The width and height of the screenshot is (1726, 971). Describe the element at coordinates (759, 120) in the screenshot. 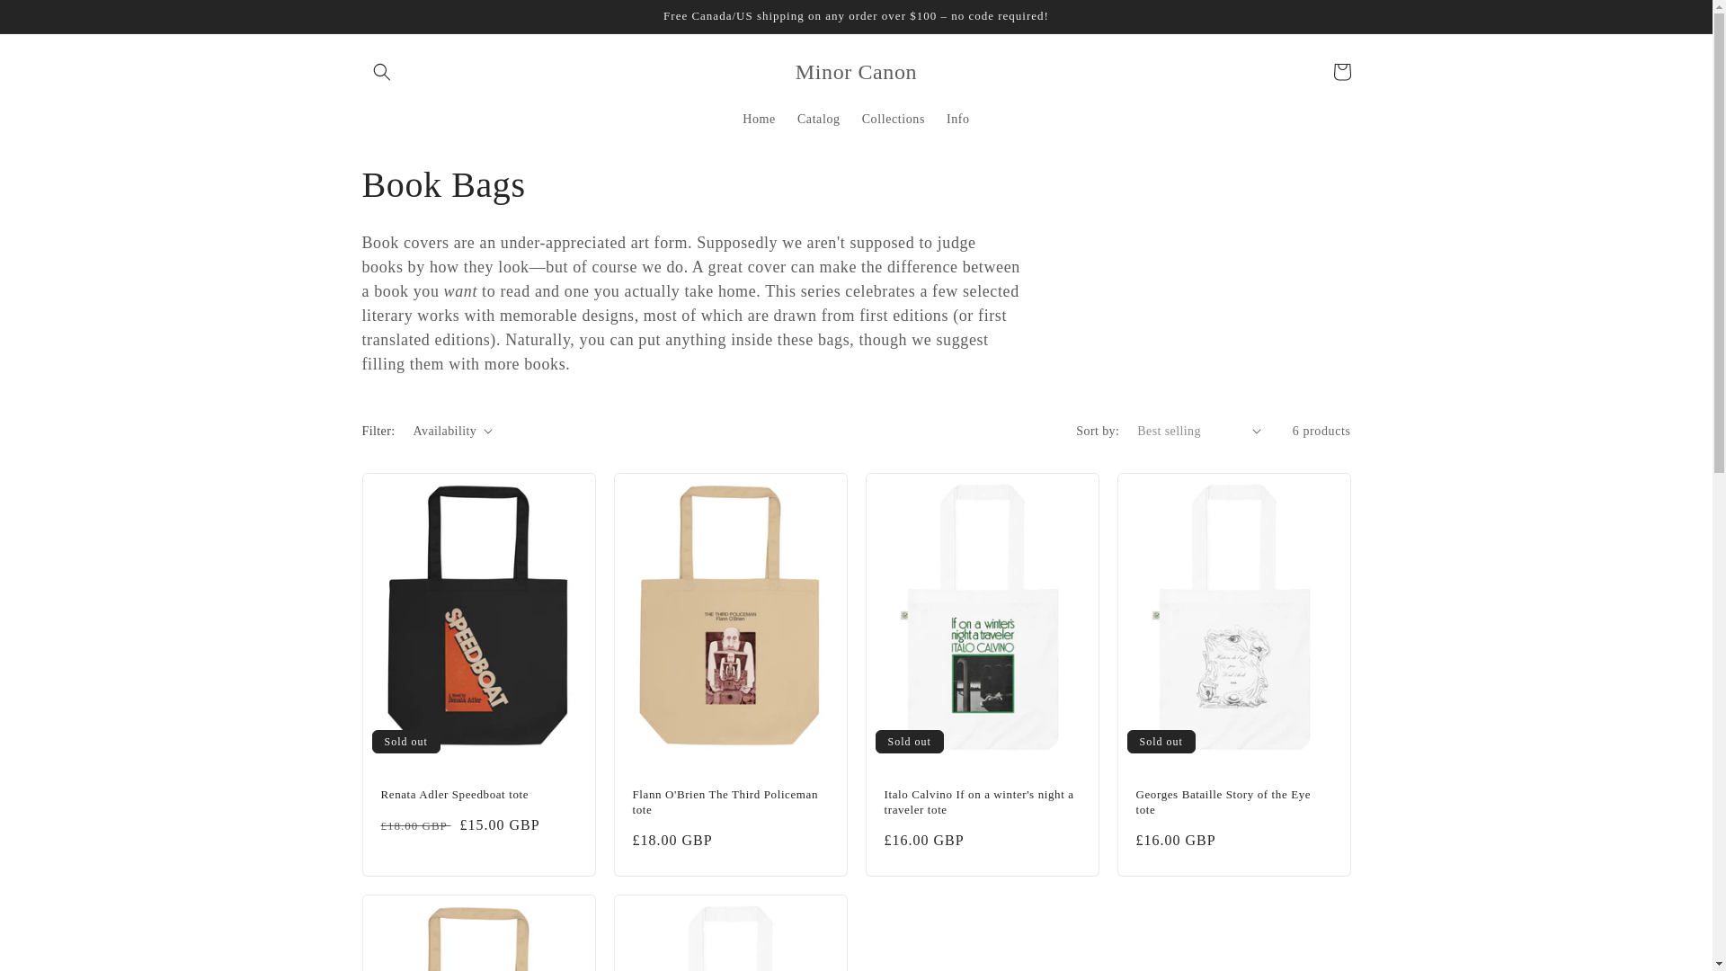

I see `Home` at that location.